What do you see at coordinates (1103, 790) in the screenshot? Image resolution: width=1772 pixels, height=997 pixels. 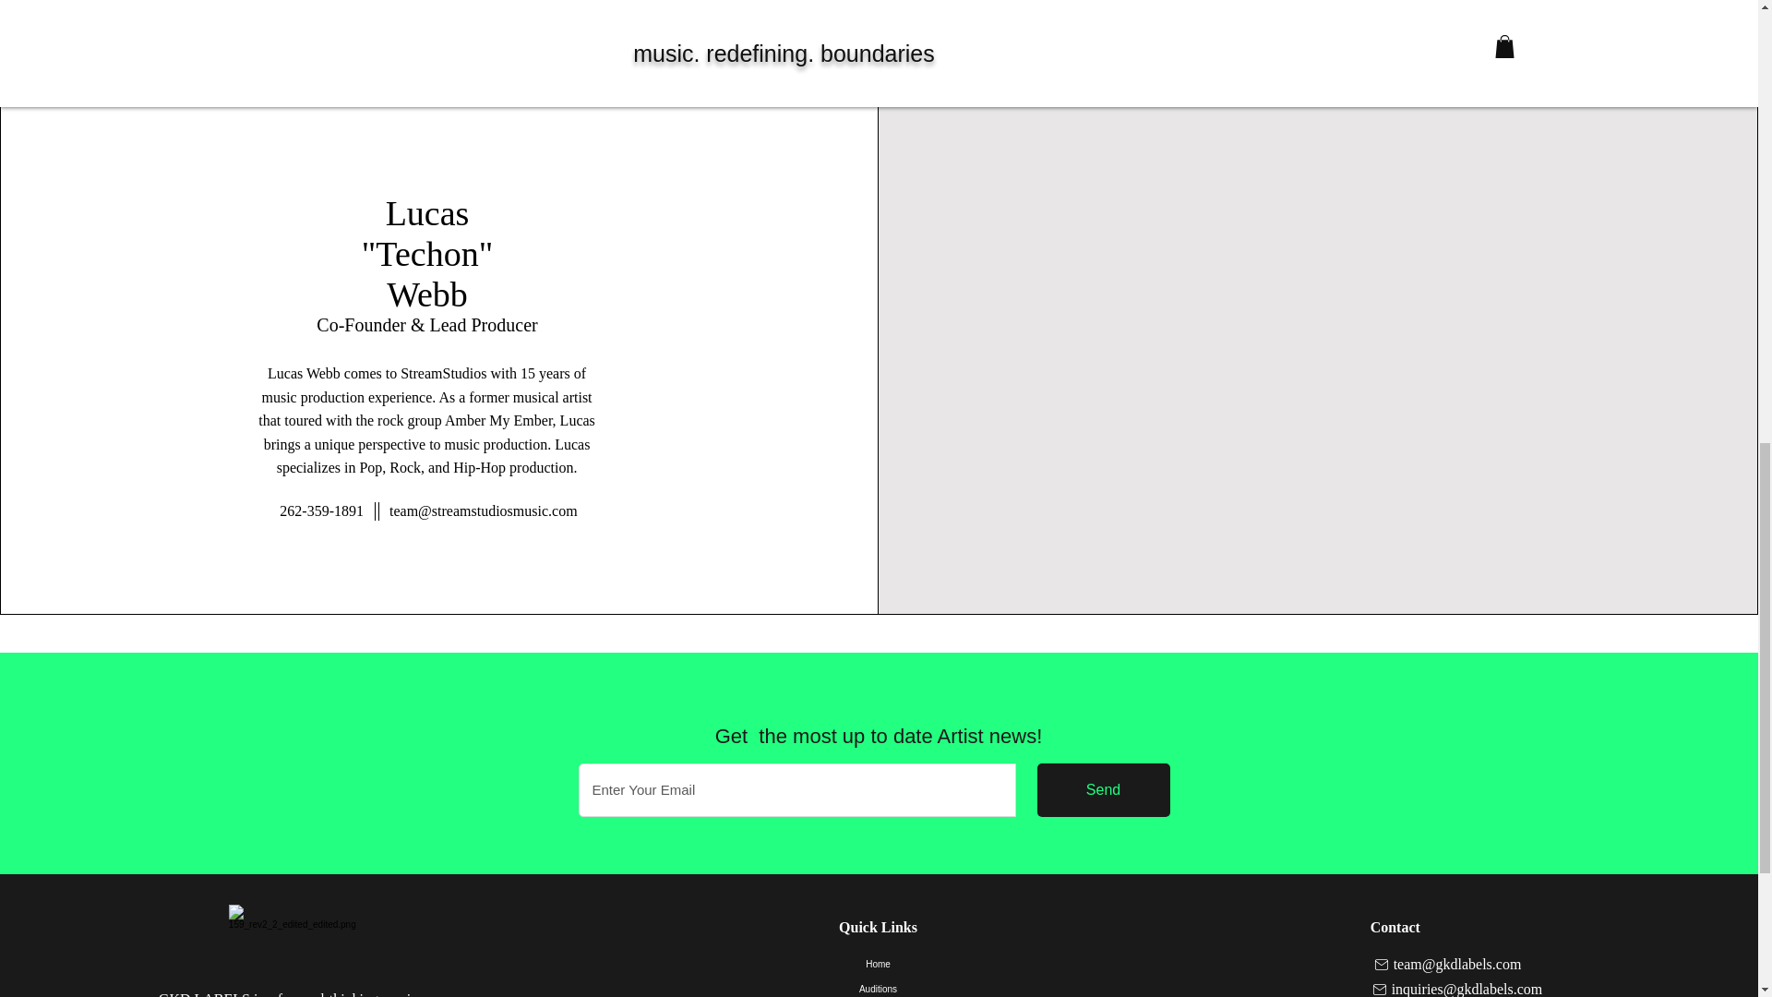 I see `Send` at bounding box center [1103, 790].